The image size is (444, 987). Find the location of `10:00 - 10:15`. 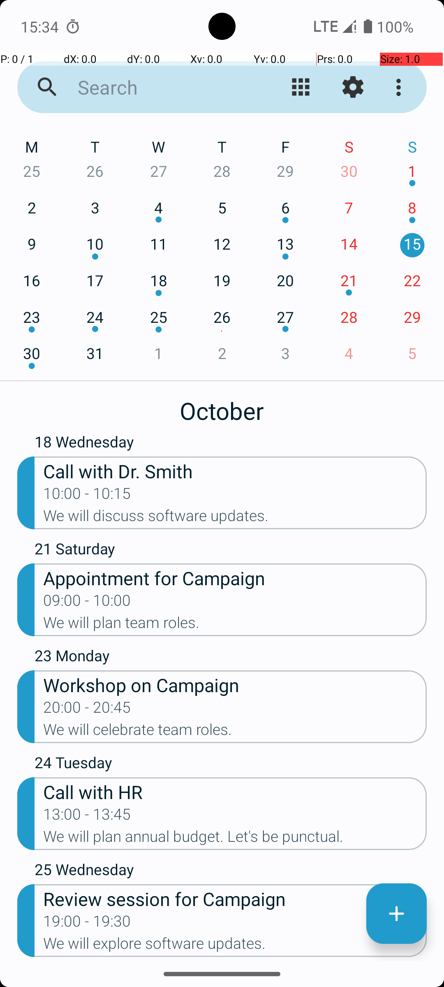

10:00 - 10:15 is located at coordinates (87, 496).